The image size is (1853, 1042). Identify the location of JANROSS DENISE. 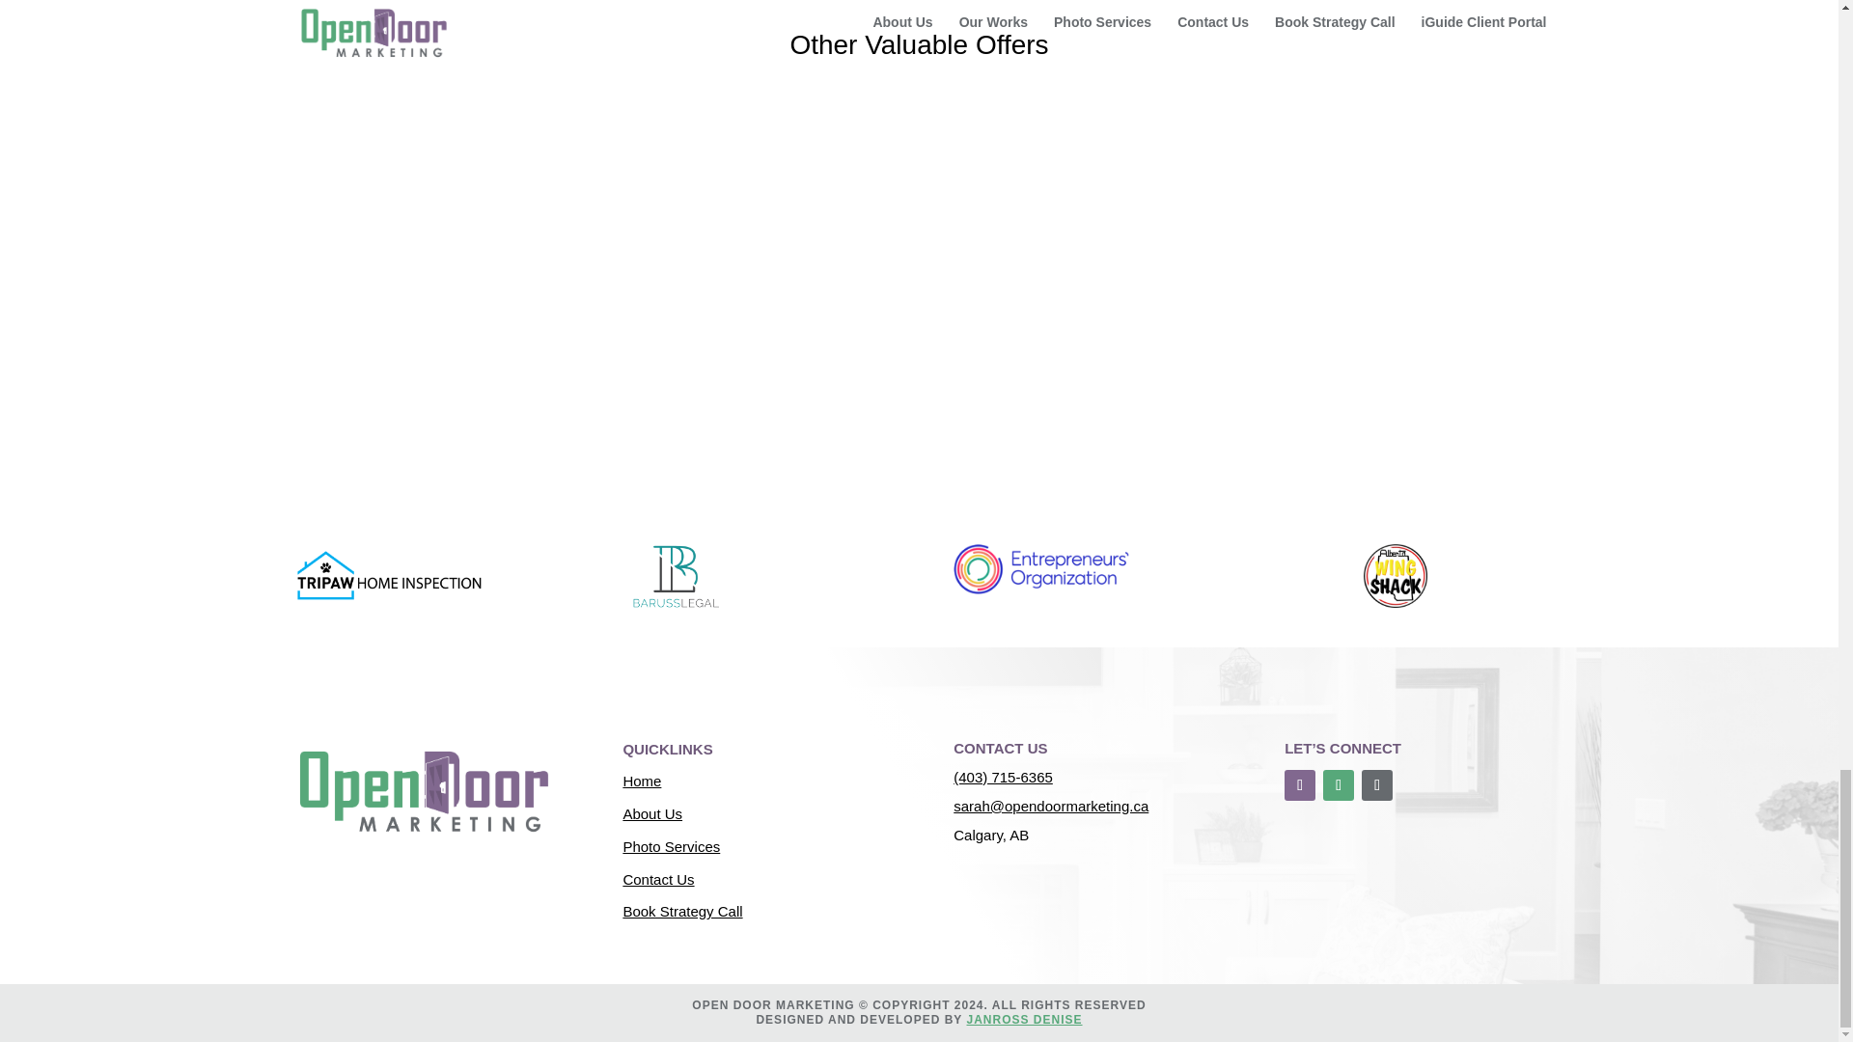
(1025, 1019).